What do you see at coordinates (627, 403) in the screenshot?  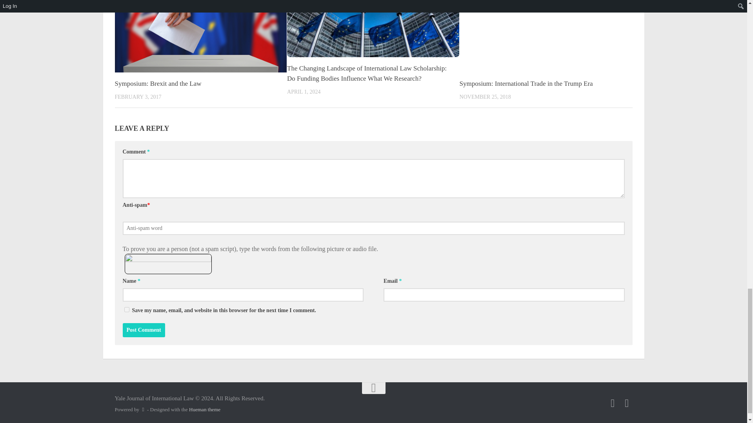 I see `Follow us on Linkedin` at bounding box center [627, 403].